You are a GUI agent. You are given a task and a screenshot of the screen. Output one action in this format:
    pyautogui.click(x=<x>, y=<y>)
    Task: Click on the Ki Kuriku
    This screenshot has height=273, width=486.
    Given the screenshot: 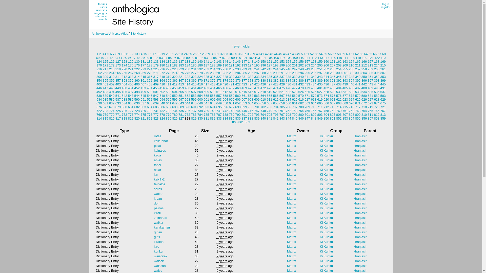 What is the action you would take?
    pyautogui.click(x=327, y=136)
    